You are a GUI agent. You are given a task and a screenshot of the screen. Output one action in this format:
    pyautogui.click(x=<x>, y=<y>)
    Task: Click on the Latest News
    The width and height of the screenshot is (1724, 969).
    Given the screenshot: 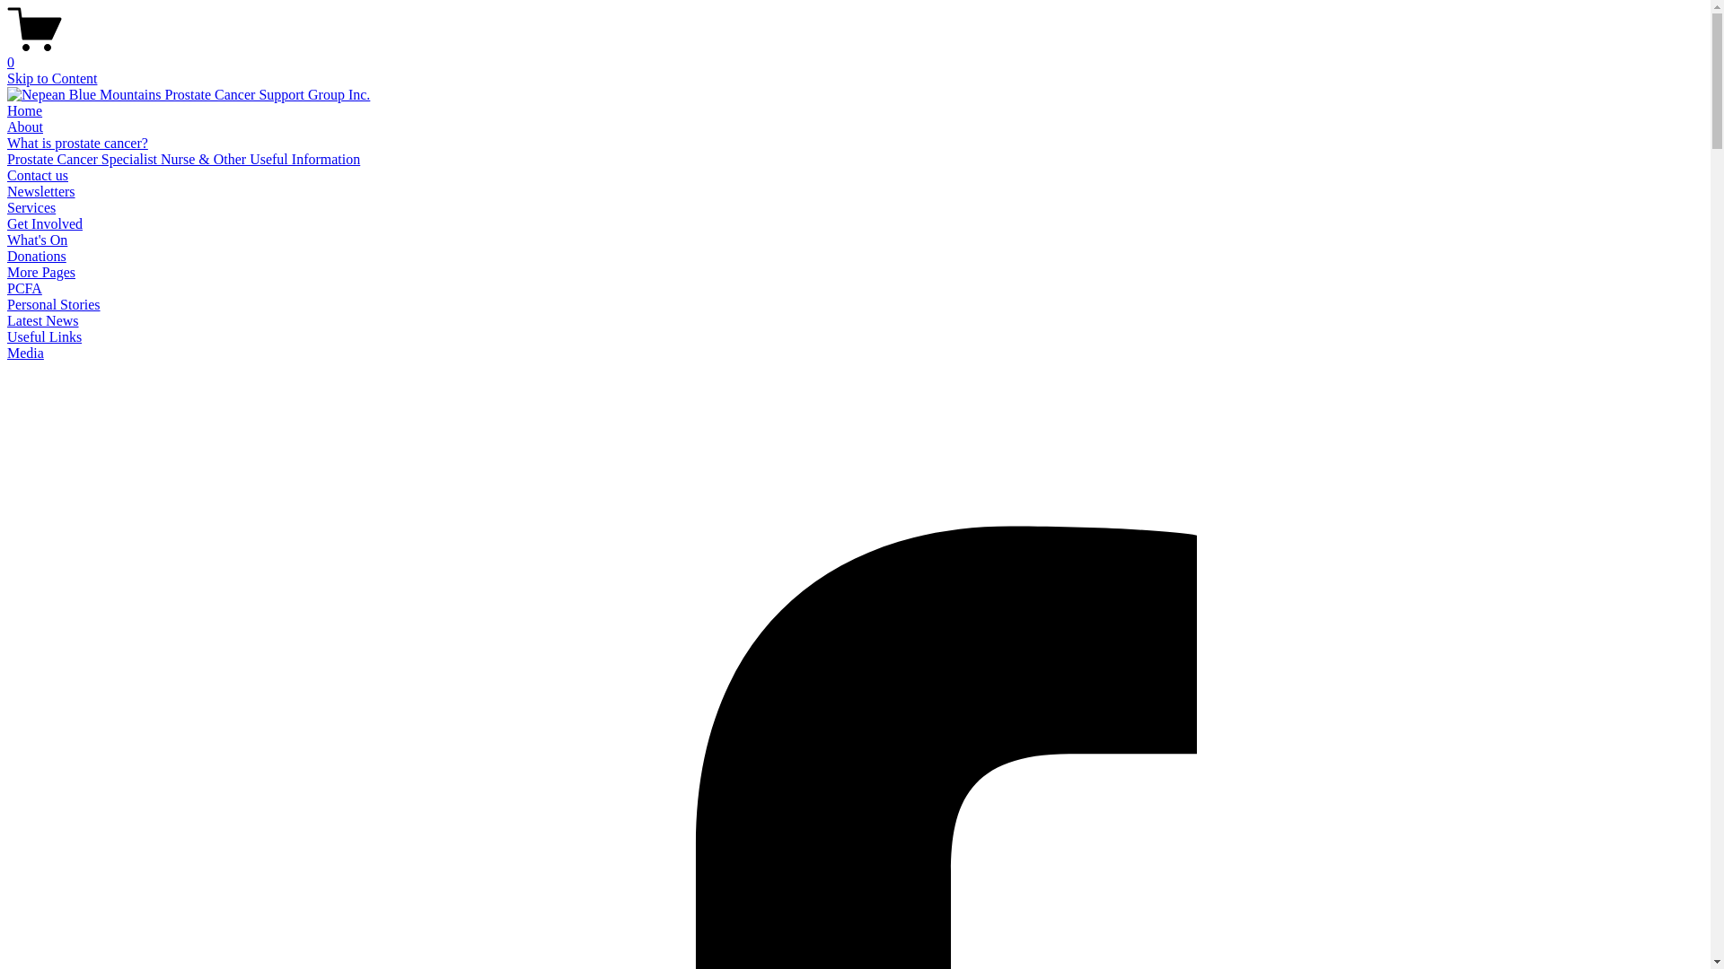 What is the action you would take?
    pyautogui.click(x=43, y=321)
    